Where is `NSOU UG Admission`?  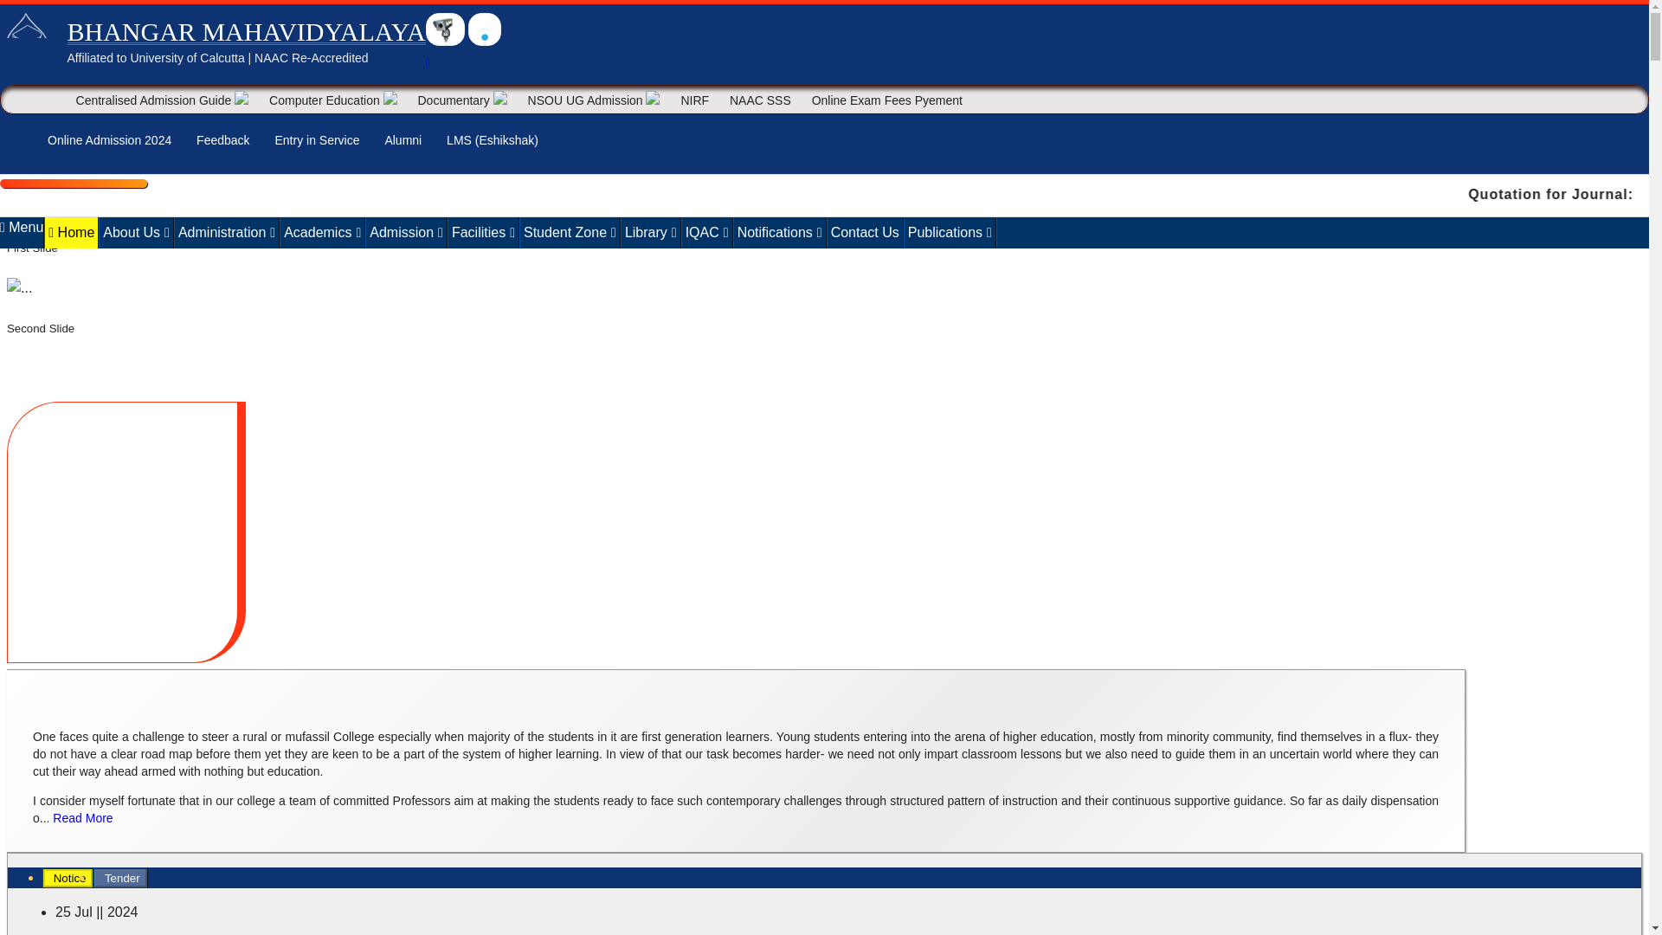
NSOU UG Admission is located at coordinates (594, 99).